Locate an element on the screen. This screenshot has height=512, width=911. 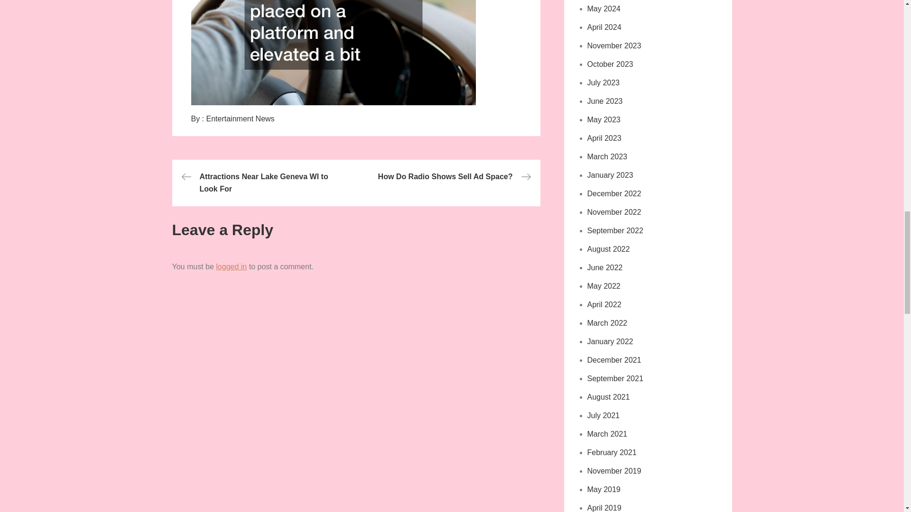
January 2022 is located at coordinates (610, 341).